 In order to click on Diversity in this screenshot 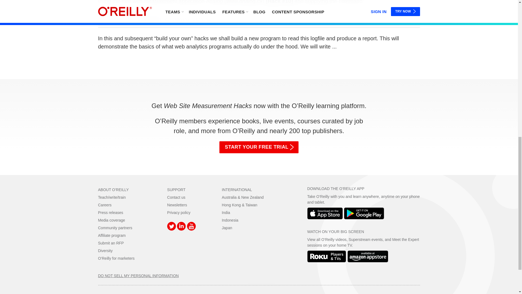, I will do `click(105, 250)`.